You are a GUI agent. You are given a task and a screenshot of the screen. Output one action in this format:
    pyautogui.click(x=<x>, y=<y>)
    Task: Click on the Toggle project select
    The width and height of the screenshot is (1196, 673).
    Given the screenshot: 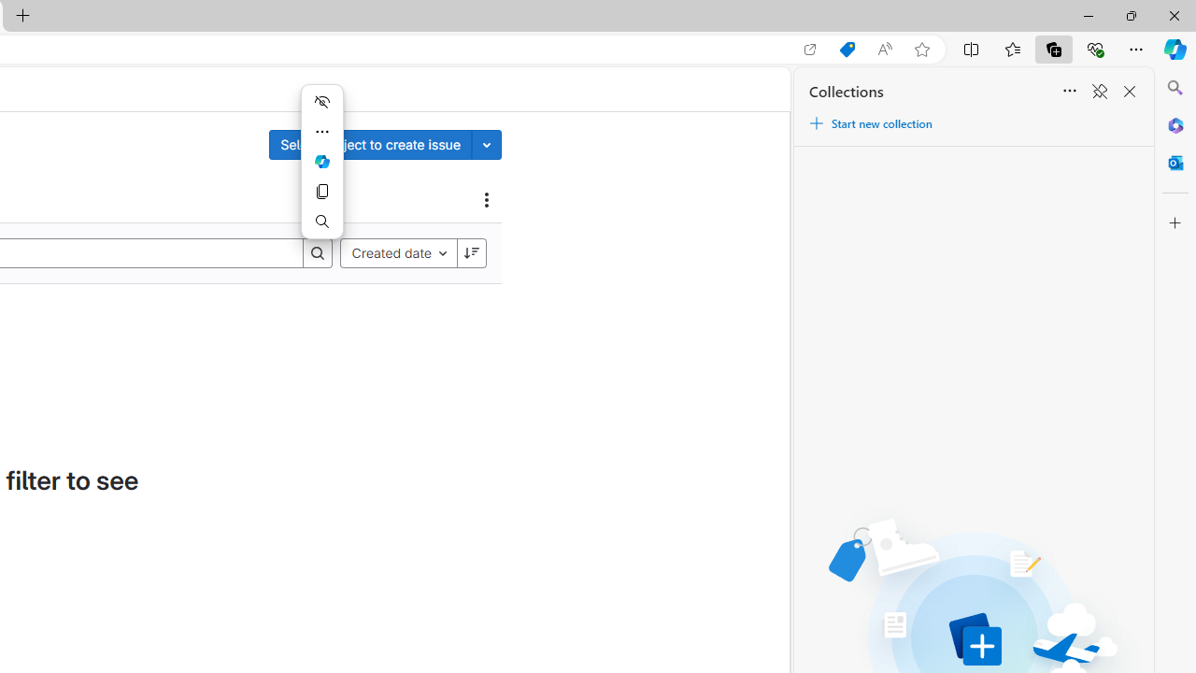 What is the action you would take?
    pyautogui.click(x=487, y=144)
    